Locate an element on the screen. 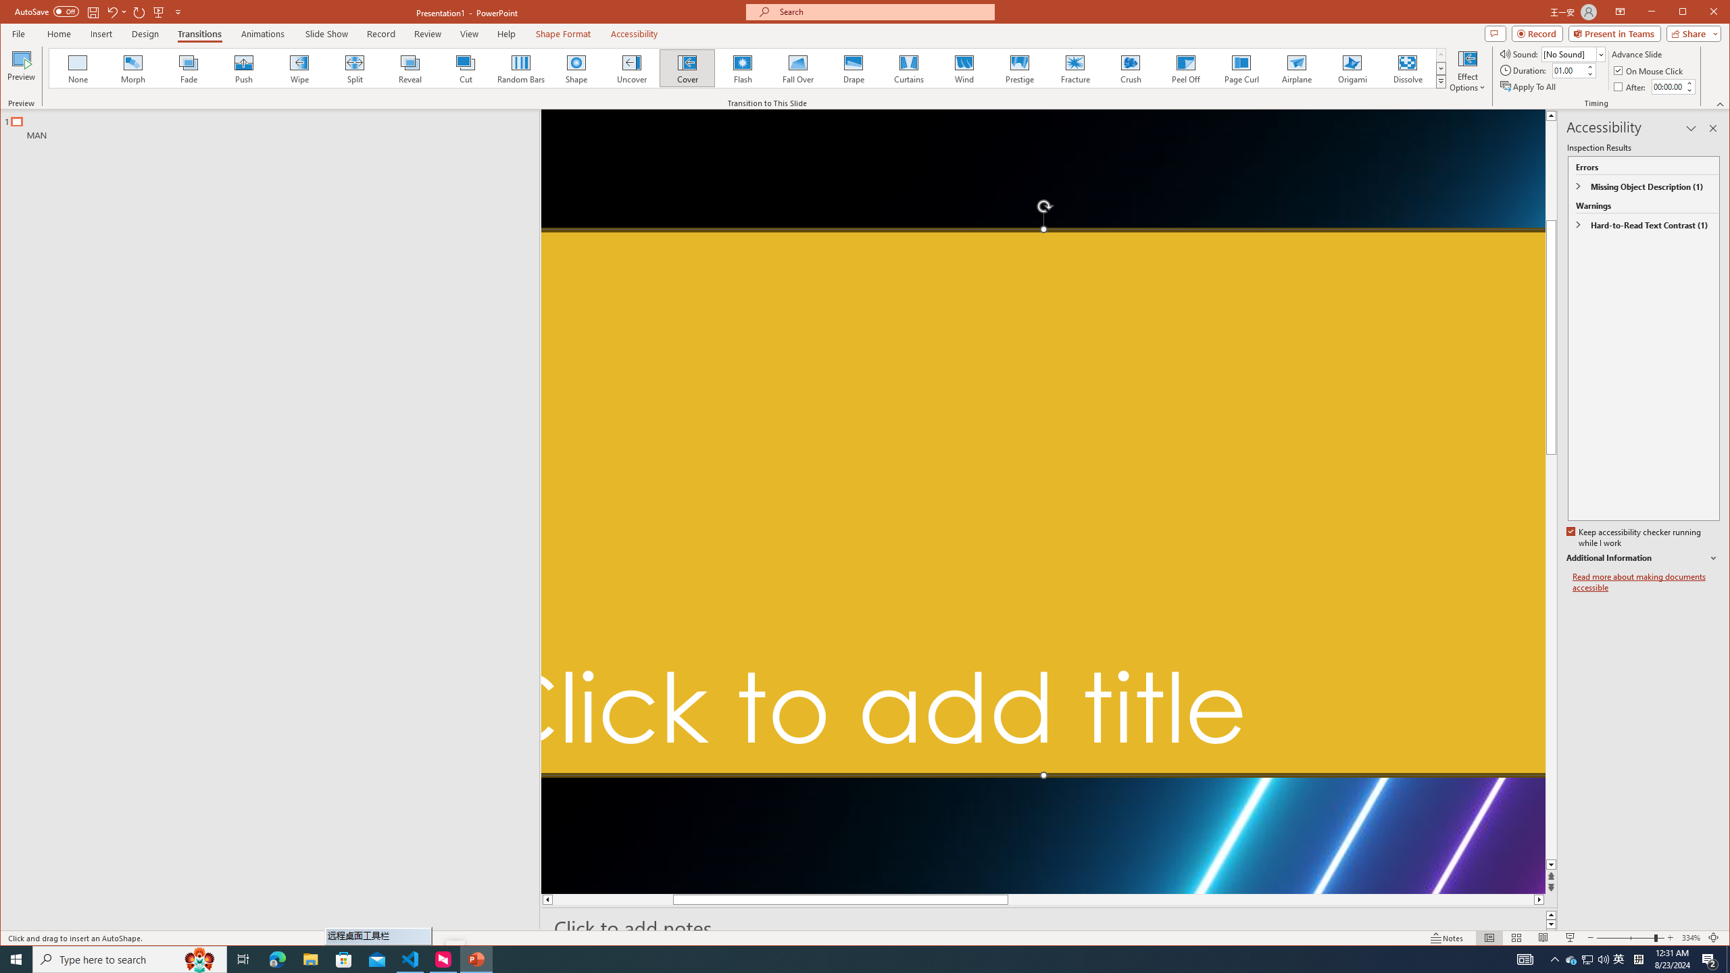 Image resolution: width=1730 pixels, height=973 pixels. Sound is located at coordinates (1573, 54).